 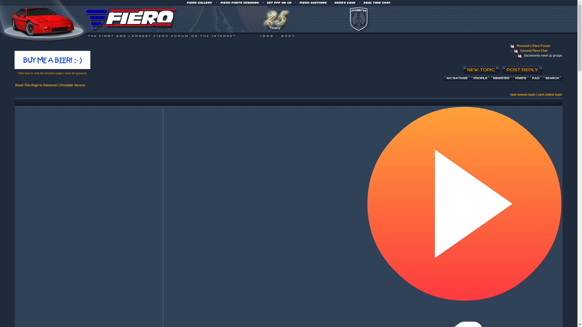 I want to click on next oldest topic, so click(x=550, y=94).